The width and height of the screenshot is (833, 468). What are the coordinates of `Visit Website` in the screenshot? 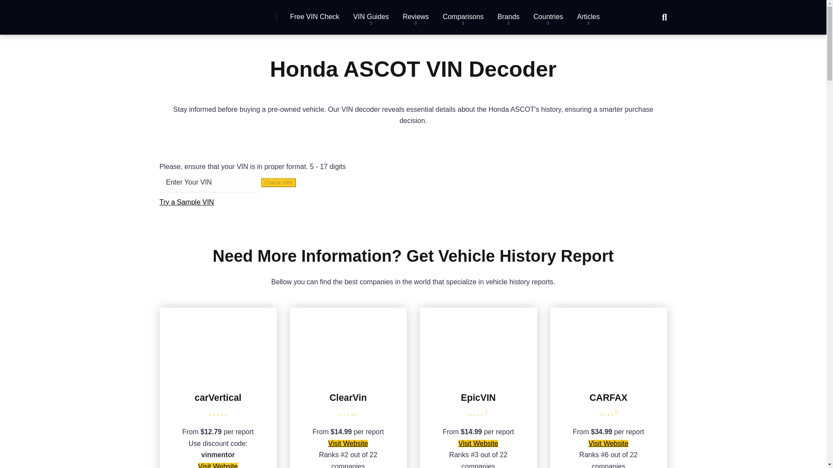 It's located at (478, 444).